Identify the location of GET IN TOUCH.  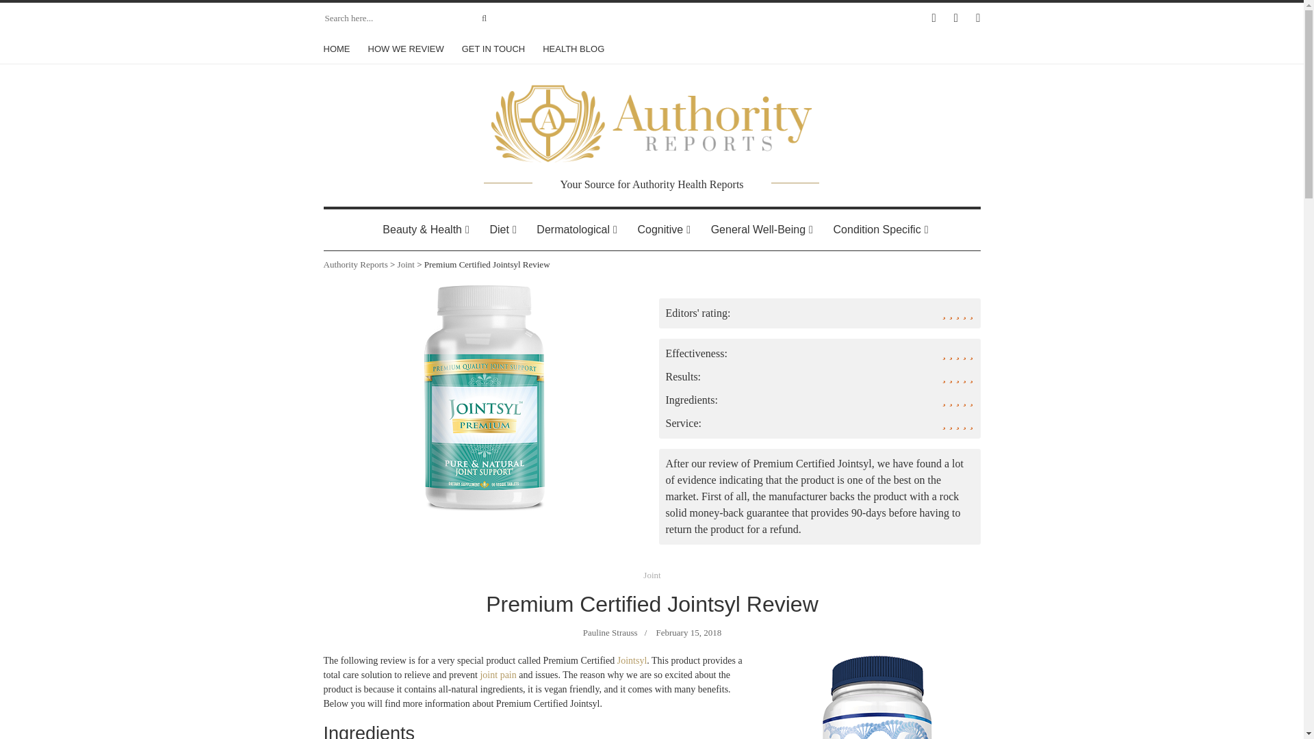
(493, 49).